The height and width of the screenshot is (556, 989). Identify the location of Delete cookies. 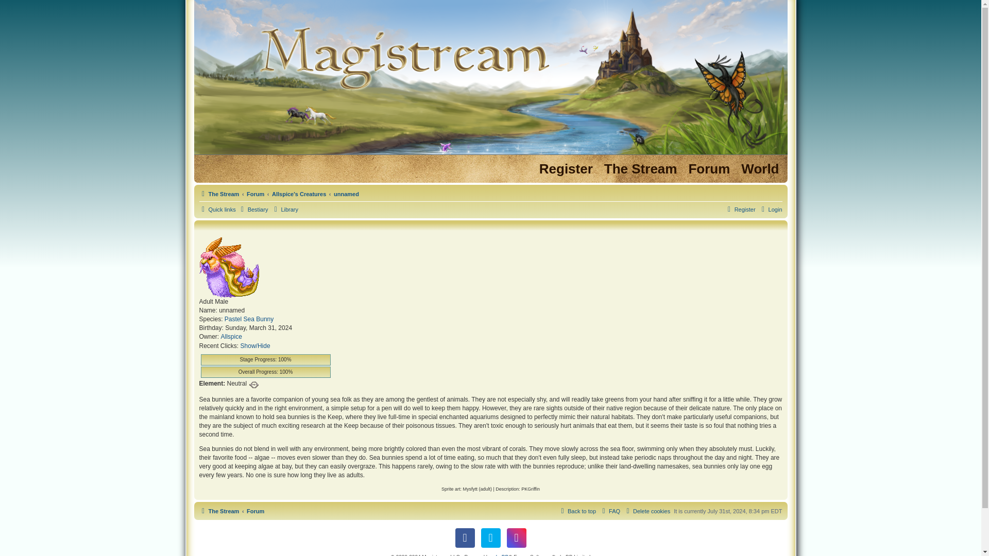
(647, 511).